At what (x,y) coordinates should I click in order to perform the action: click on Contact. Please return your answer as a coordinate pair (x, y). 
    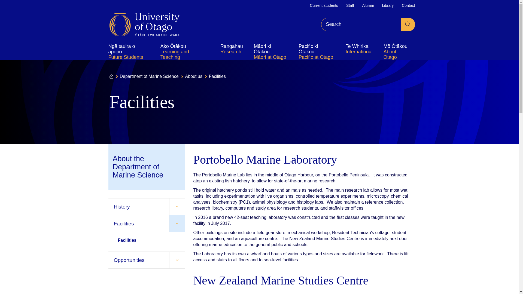
    Looking at the image, I should click on (408, 5).